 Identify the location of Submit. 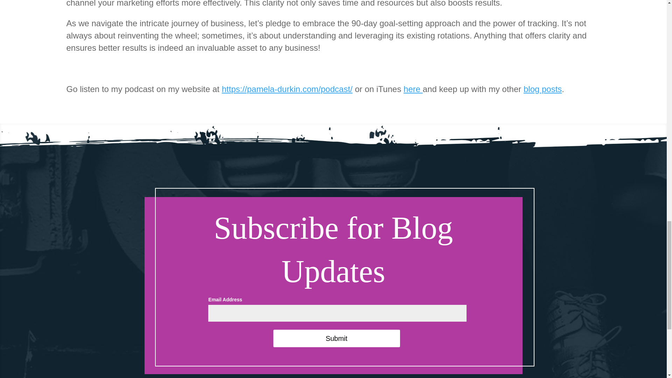
(336, 338).